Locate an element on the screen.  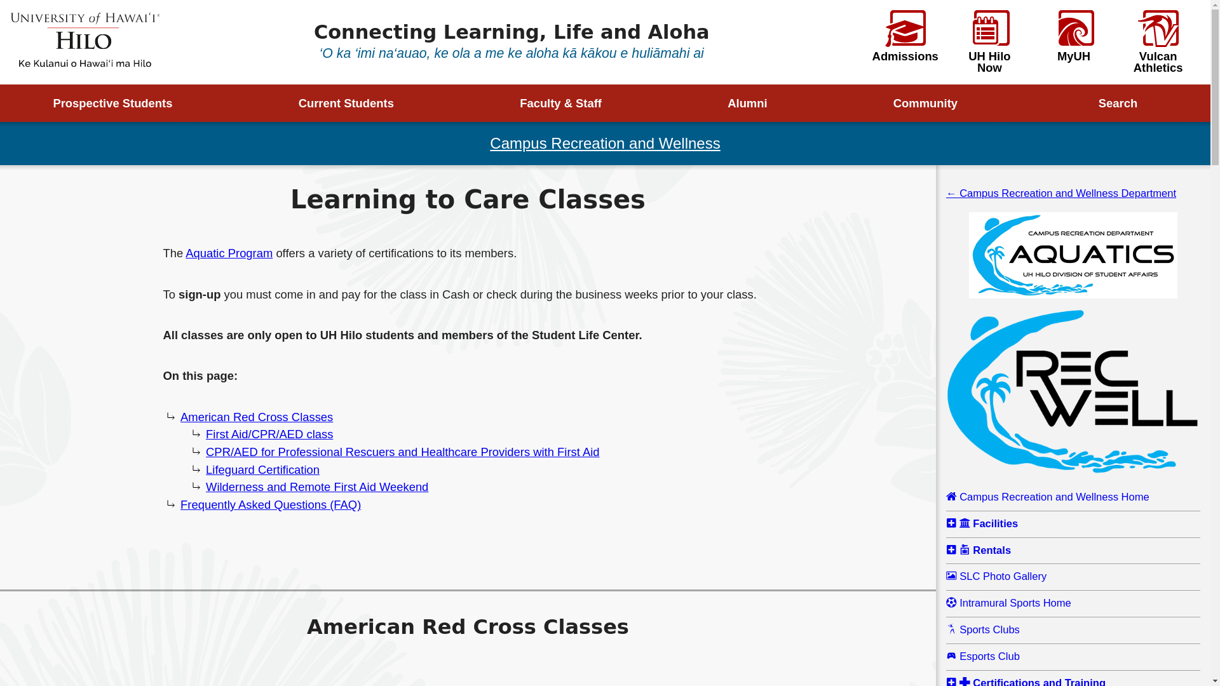
UH Hilo Now is located at coordinates (989, 42).